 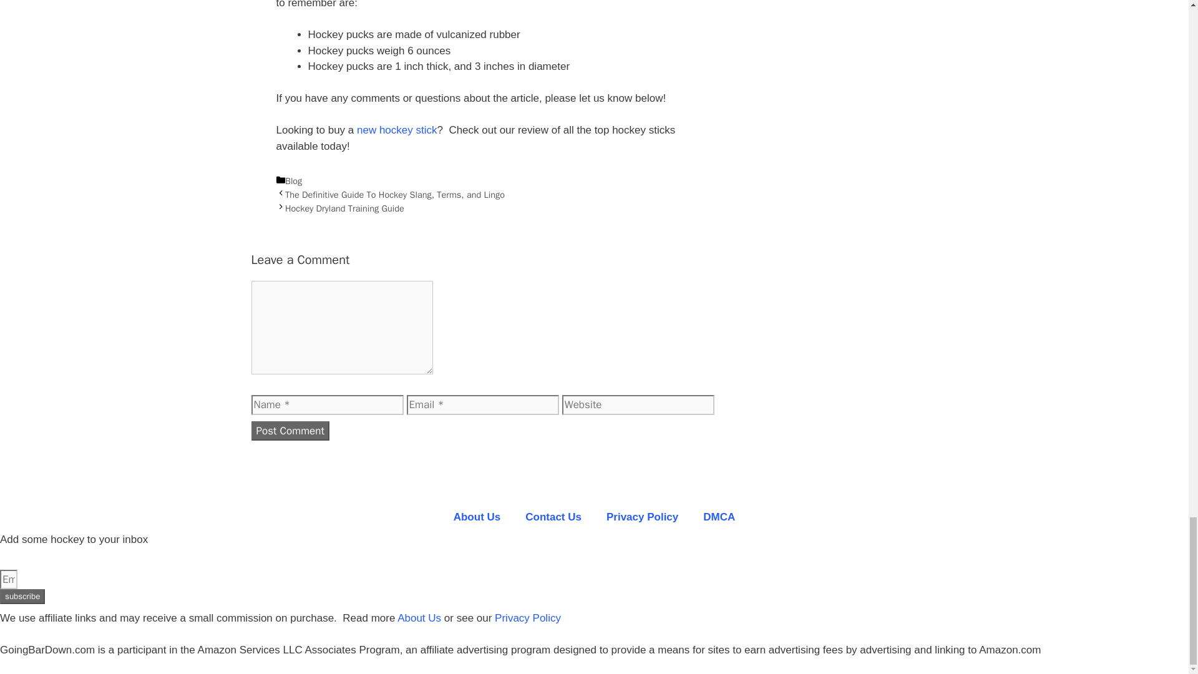 I want to click on Post Comment, so click(x=290, y=431).